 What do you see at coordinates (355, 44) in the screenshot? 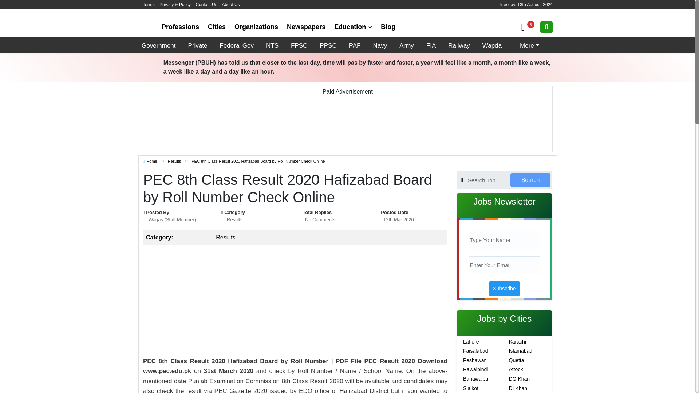
I see `Pakistan Air Force Jobs` at bounding box center [355, 44].